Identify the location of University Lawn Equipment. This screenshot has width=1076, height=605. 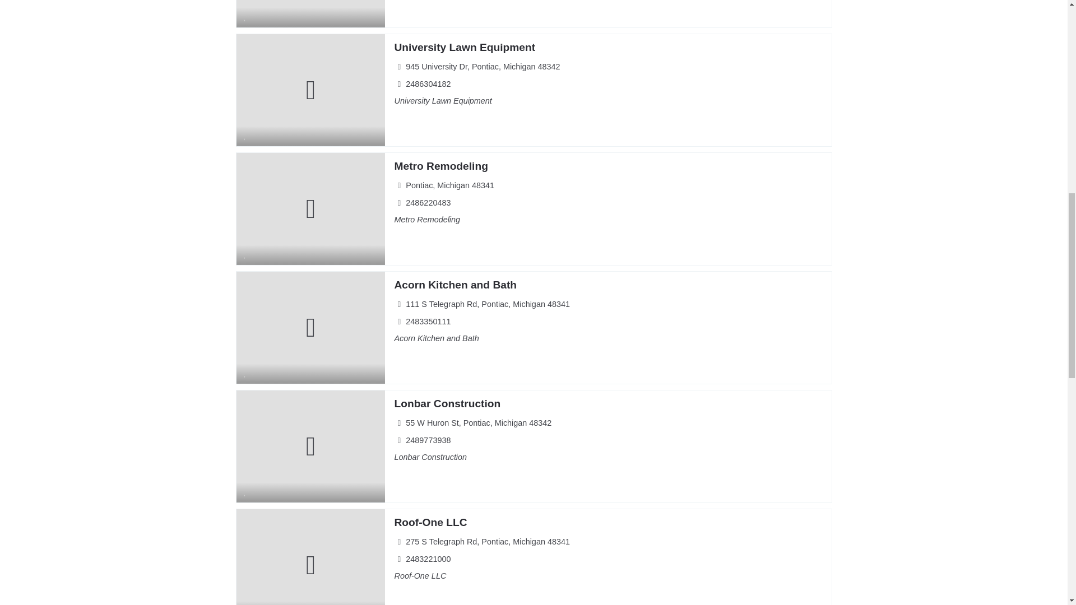
(464, 47).